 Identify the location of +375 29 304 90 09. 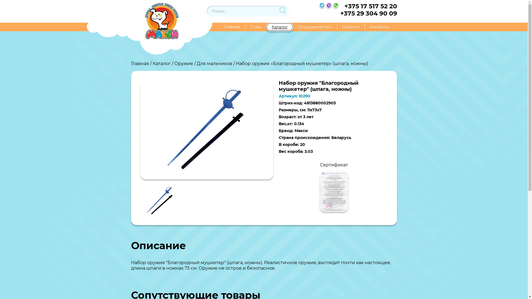
(369, 14).